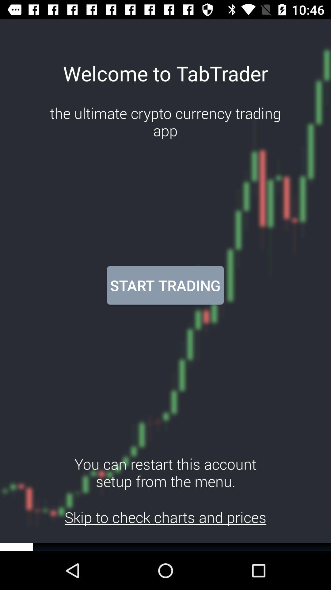  I want to click on tap the item below you can restart item, so click(165, 517).